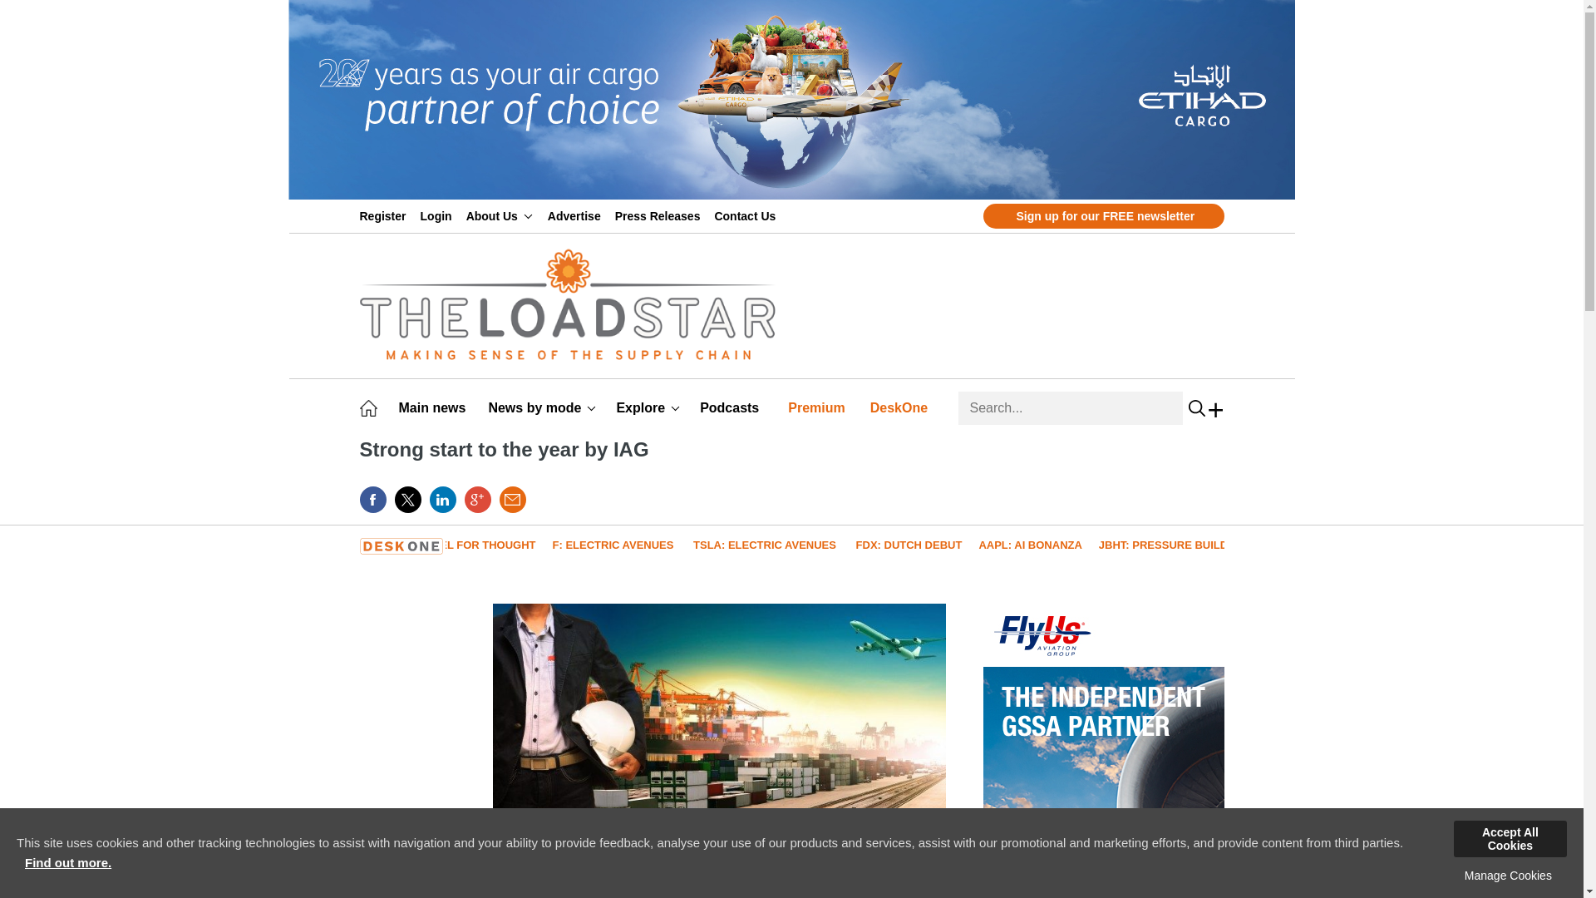 This screenshot has height=898, width=1596. I want to click on Press Releases, so click(660, 215).